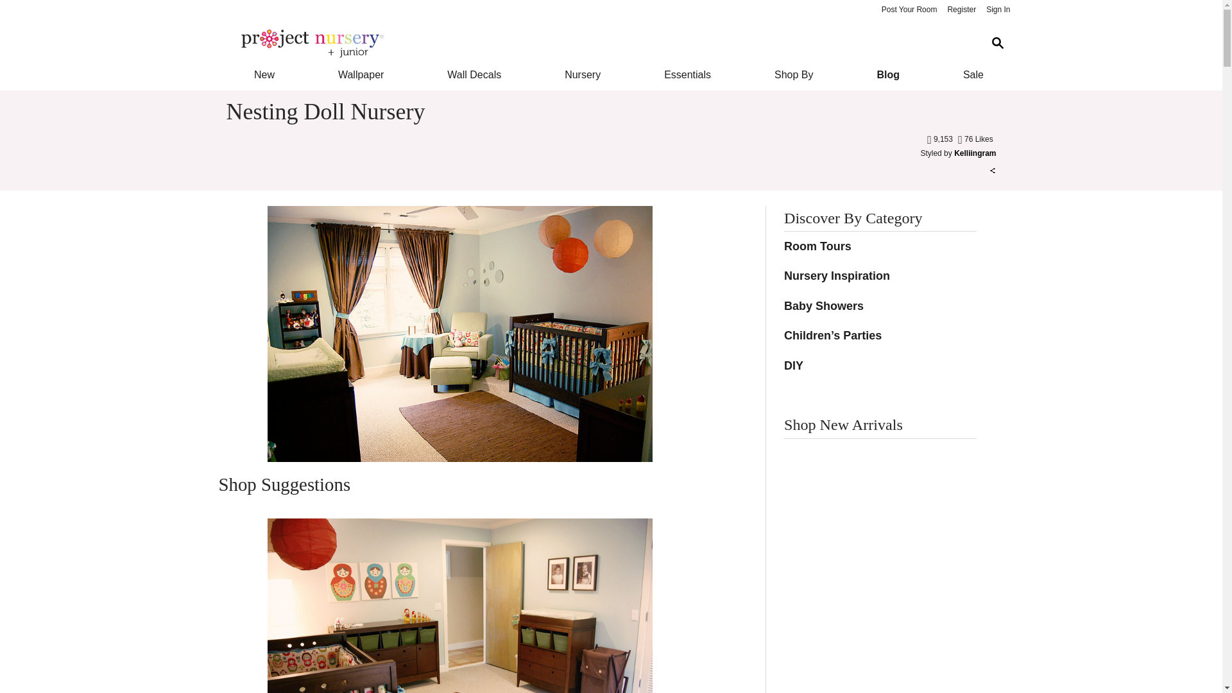 Image resolution: width=1232 pixels, height=693 pixels. Describe the element at coordinates (961, 10) in the screenshot. I see `Register` at that location.